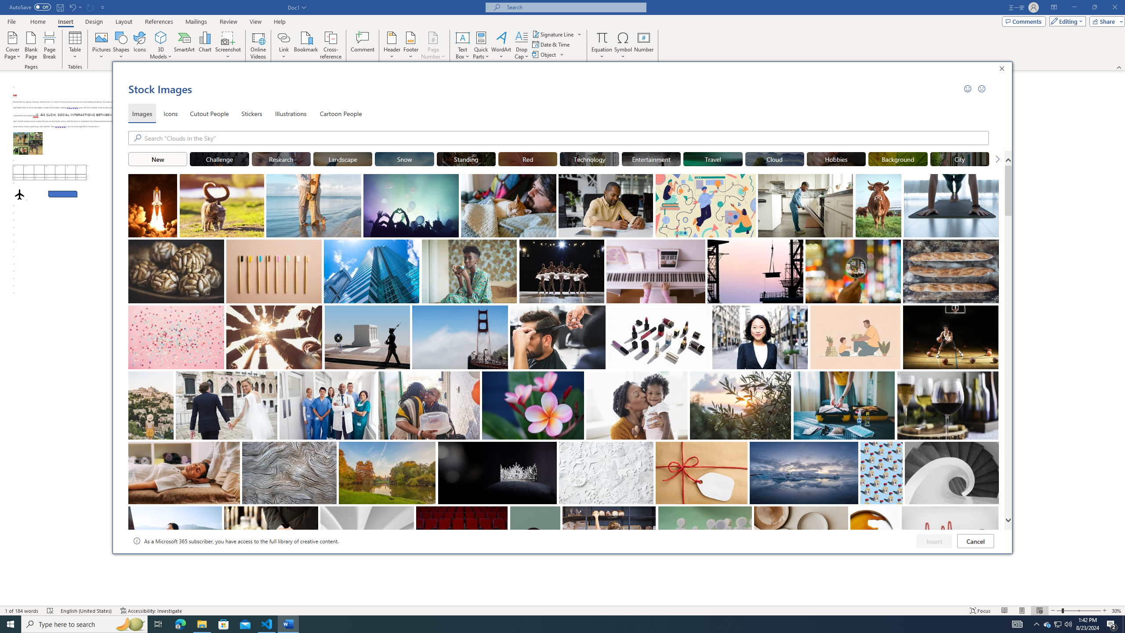 This screenshot has height=633, width=1125. Describe the element at coordinates (410, 45) in the screenshot. I see `Footer` at that location.